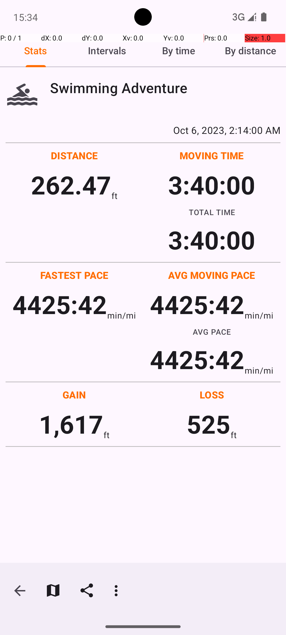 The width and height of the screenshot is (286, 635). I want to click on 525, so click(209, 424).